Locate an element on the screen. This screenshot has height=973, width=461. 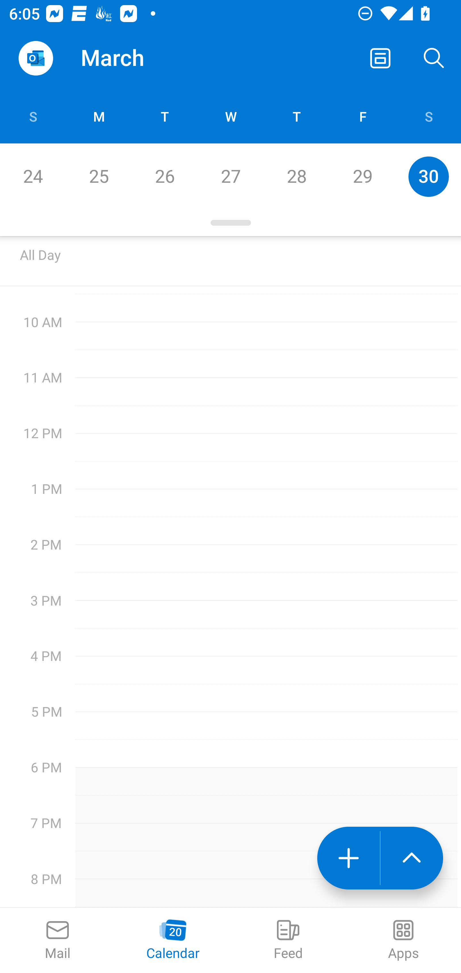
Open Navigation Drawer is located at coordinates (36, 58).